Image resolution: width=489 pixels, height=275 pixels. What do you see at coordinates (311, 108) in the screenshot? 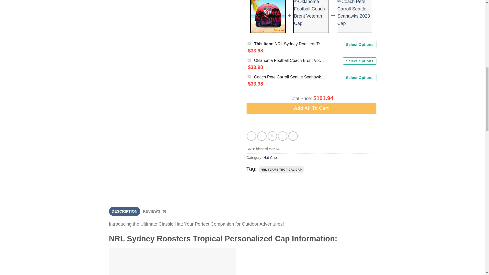
I see `Add All To Cart` at bounding box center [311, 108].